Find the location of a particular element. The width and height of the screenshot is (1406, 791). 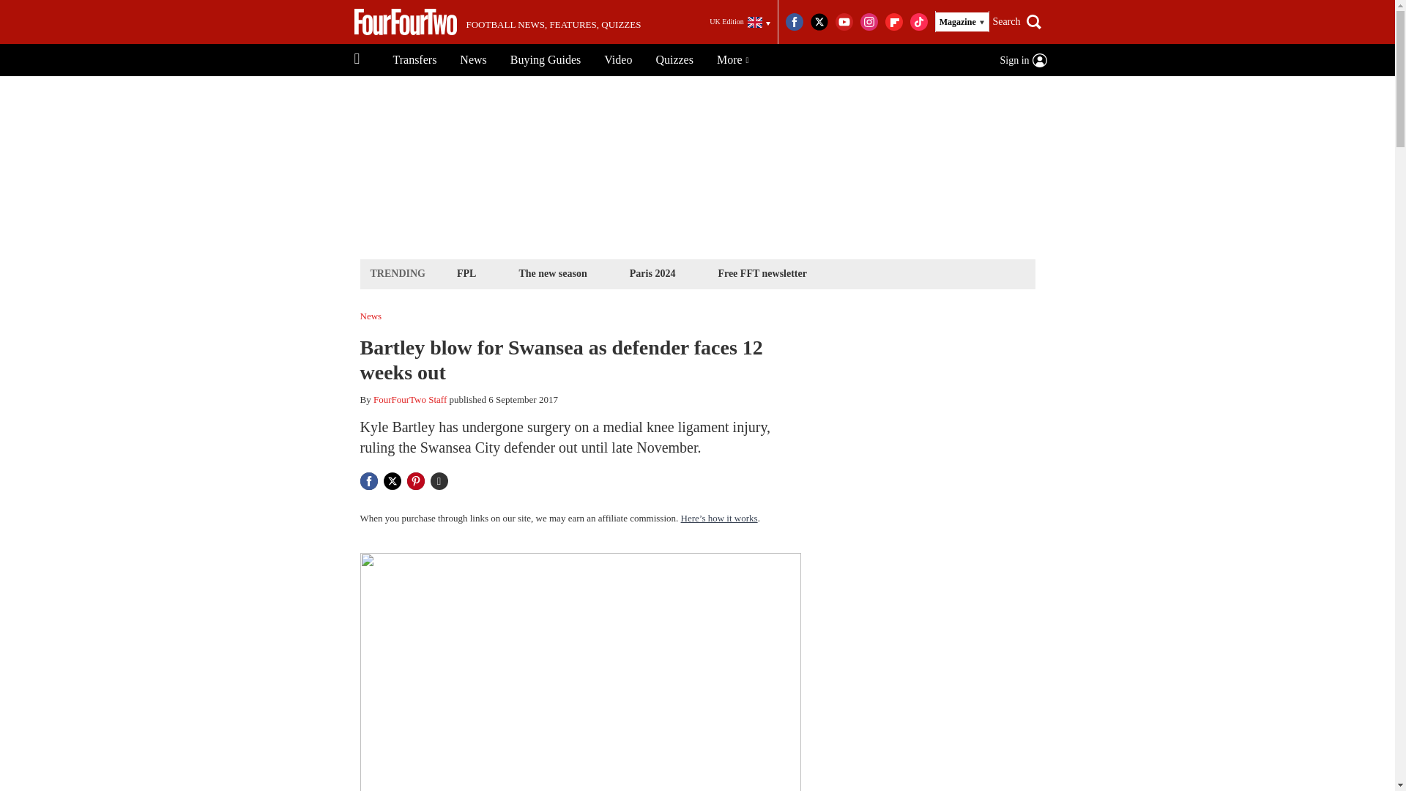

Quizzes is located at coordinates (674, 60).